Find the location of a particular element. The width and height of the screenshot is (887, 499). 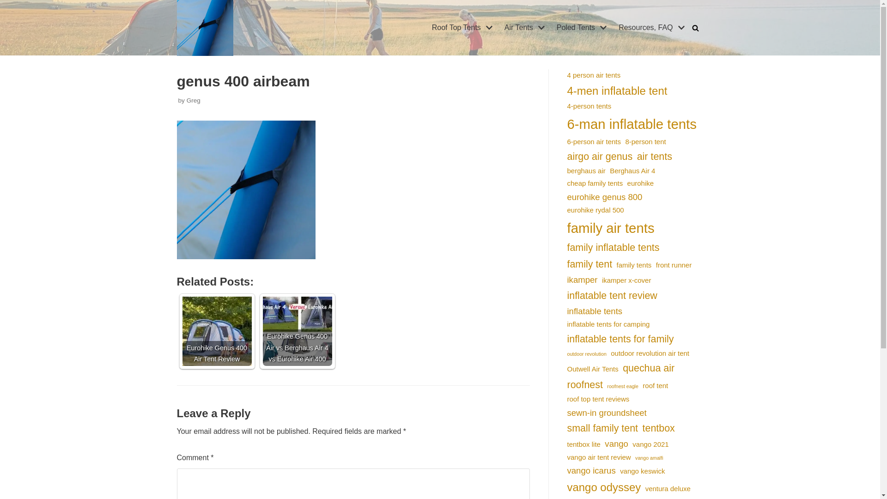

family air tents is located at coordinates (611, 228).